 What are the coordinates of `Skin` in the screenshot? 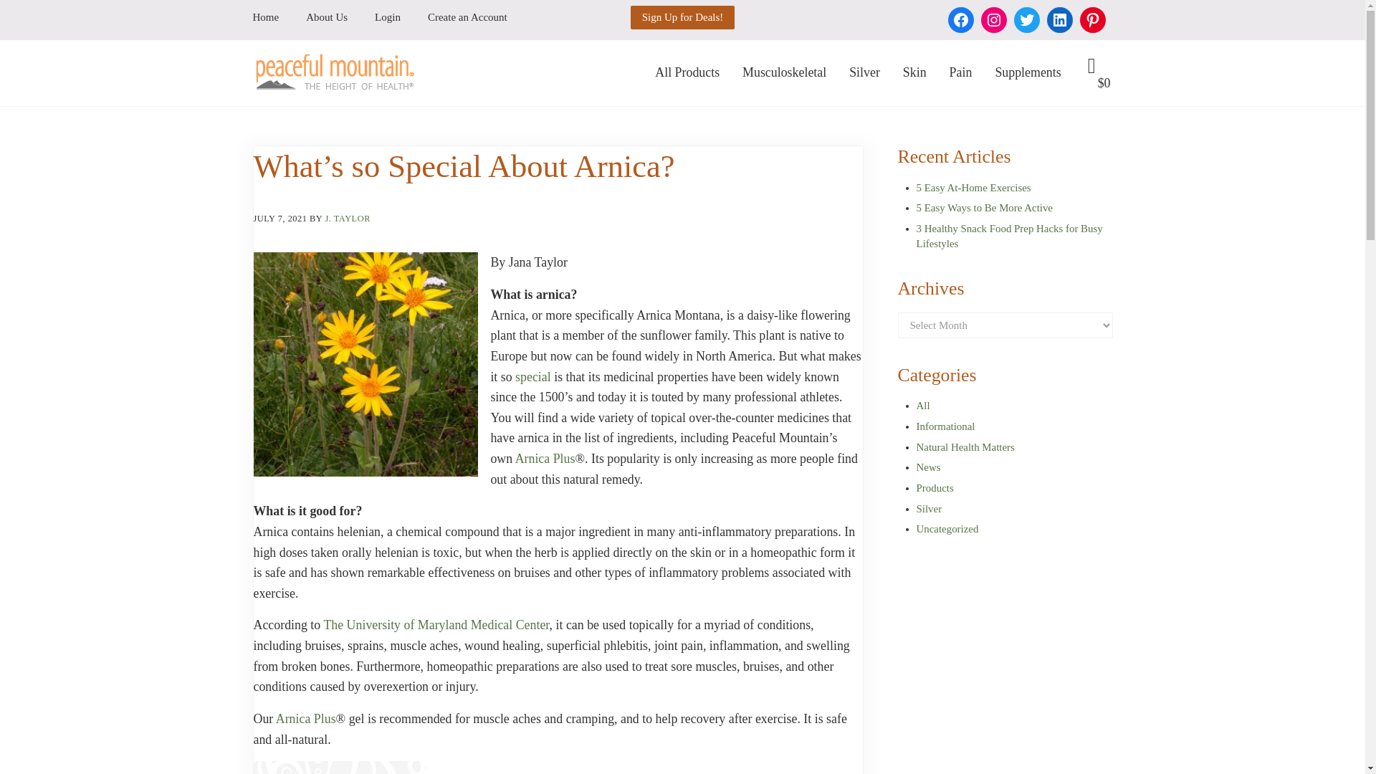 It's located at (914, 72).